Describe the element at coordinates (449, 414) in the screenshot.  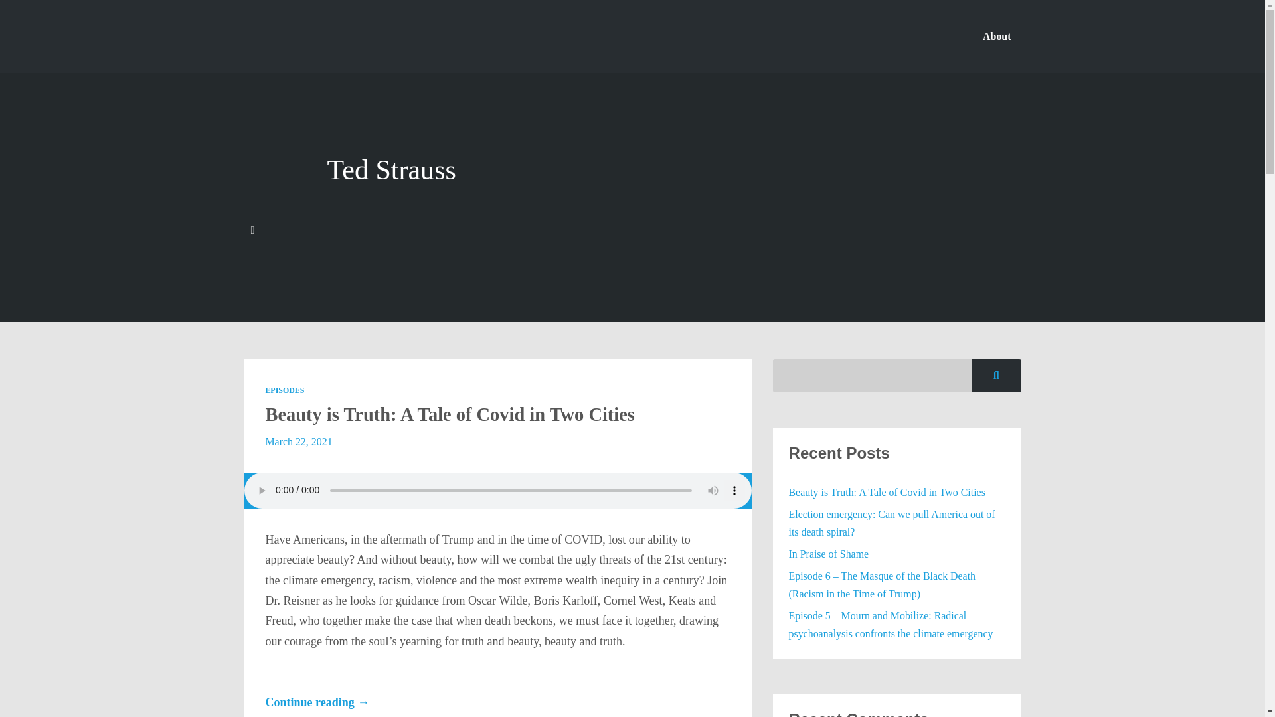
I see `Beauty is Truth: A Tale of Covid in Two Cities` at that location.